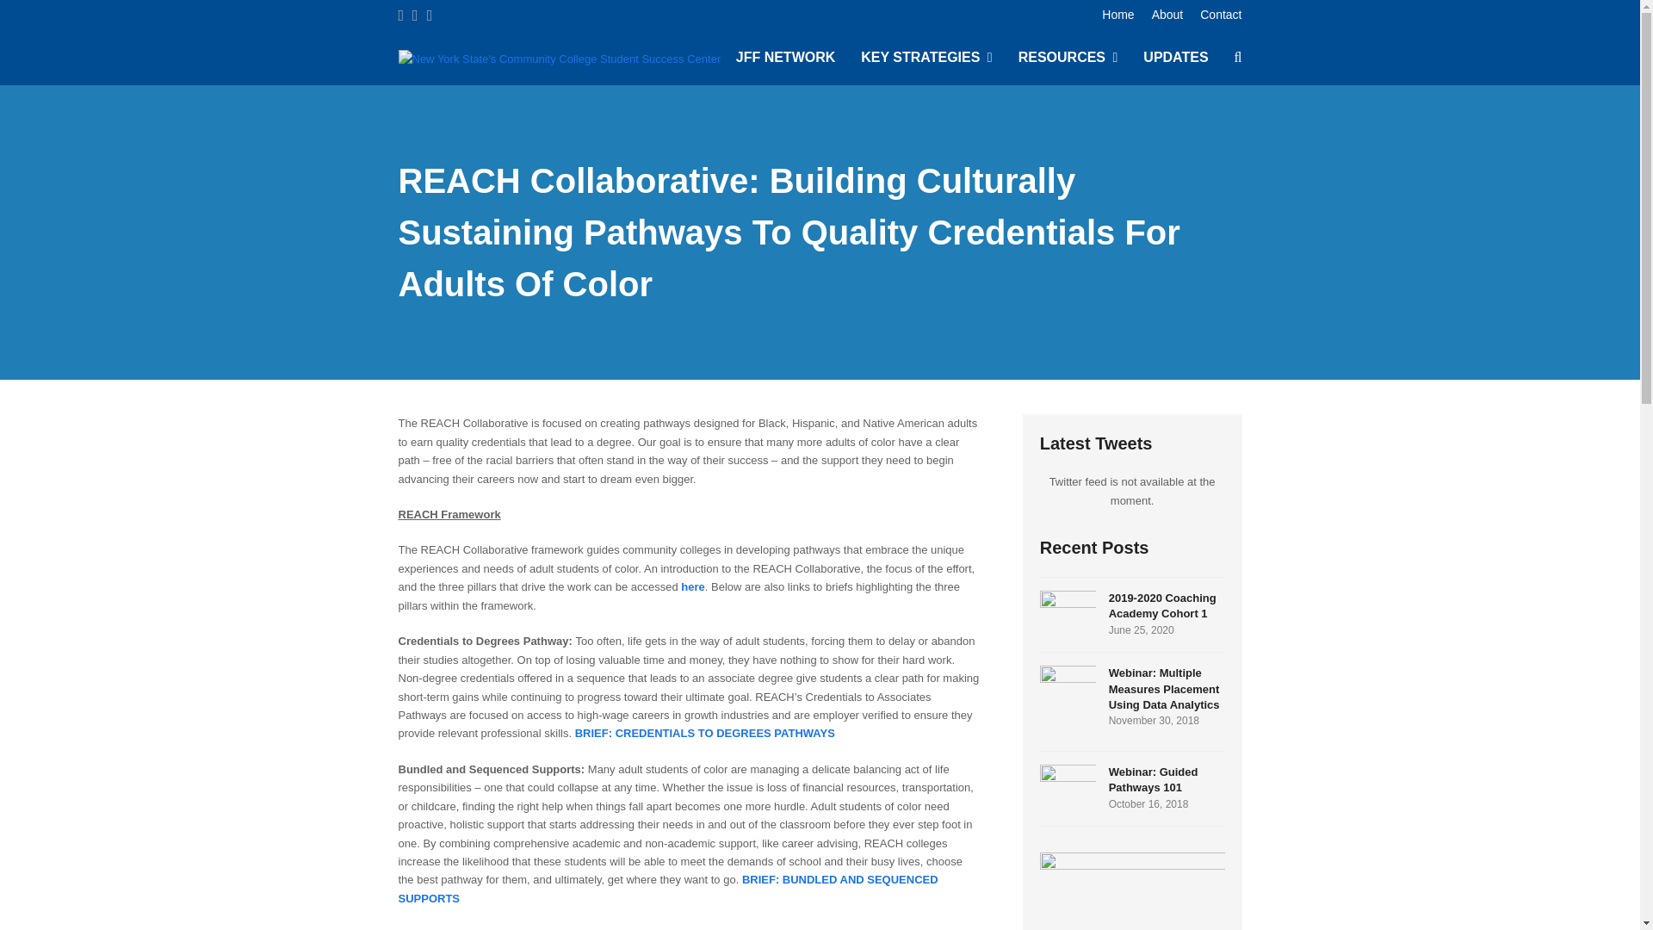 The height and width of the screenshot is (930, 1653). Describe the element at coordinates (1068, 59) in the screenshot. I see `RESOURCES` at that location.